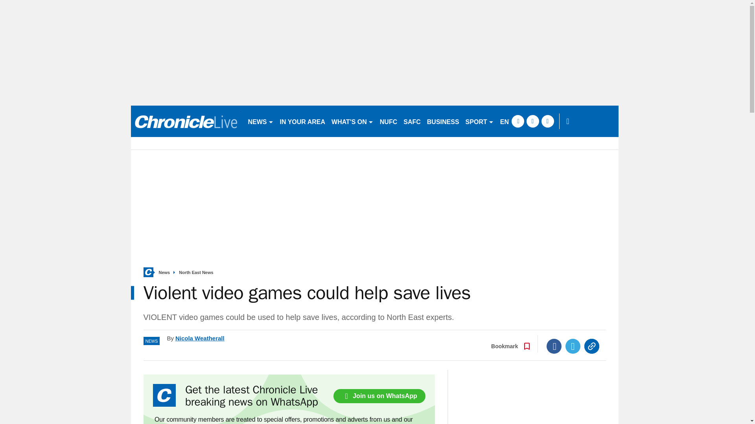 The width and height of the screenshot is (755, 424). I want to click on facebook, so click(517, 121).